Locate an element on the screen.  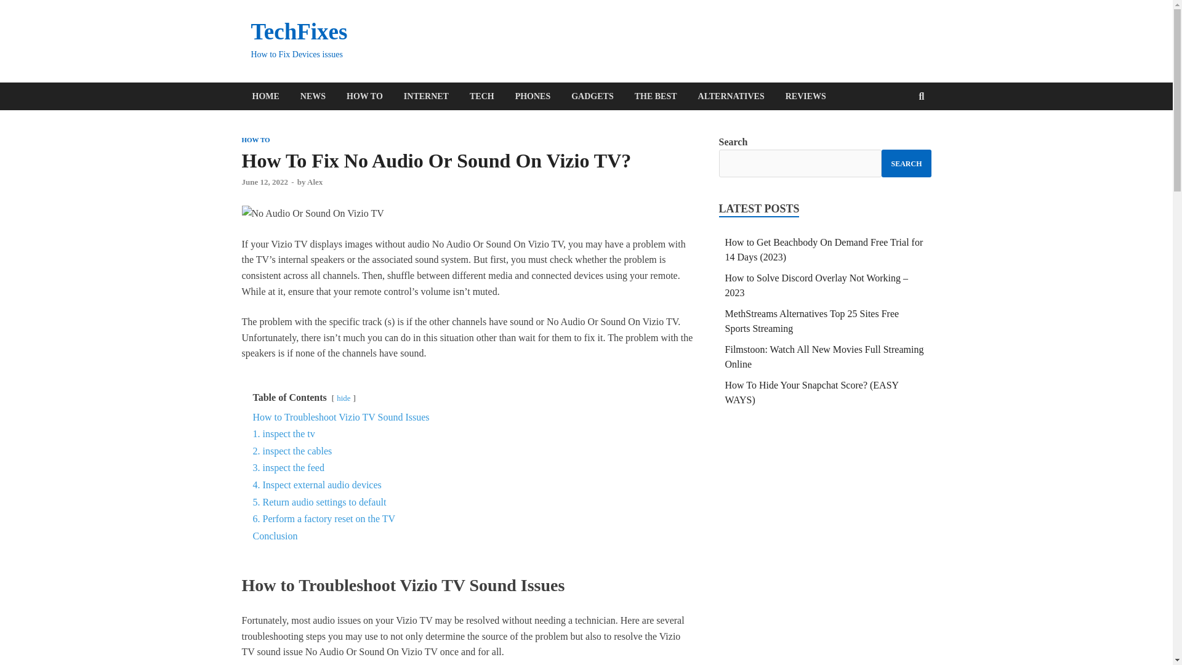
ALTERNATIVES is located at coordinates (731, 96).